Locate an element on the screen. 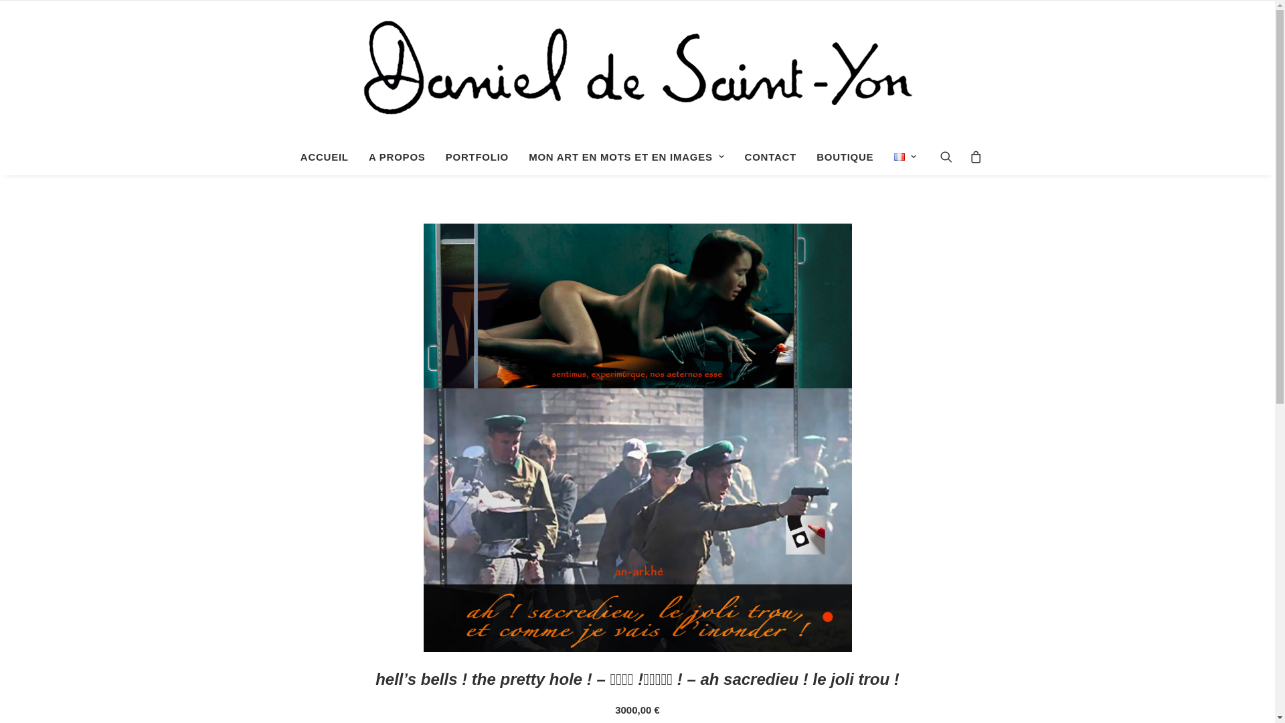 This screenshot has height=723, width=1285. BOUTIQUE is located at coordinates (845, 157).